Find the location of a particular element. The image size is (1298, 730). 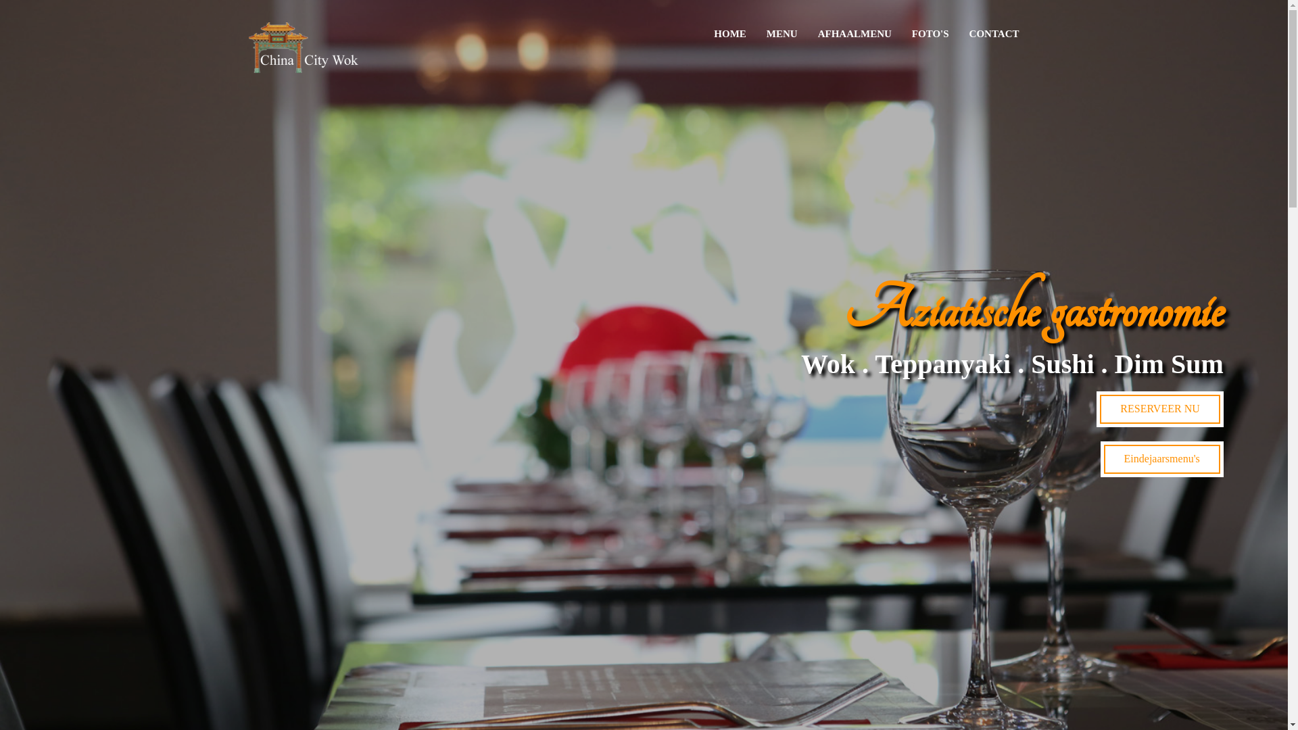

FOTO'S is located at coordinates (930, 34).